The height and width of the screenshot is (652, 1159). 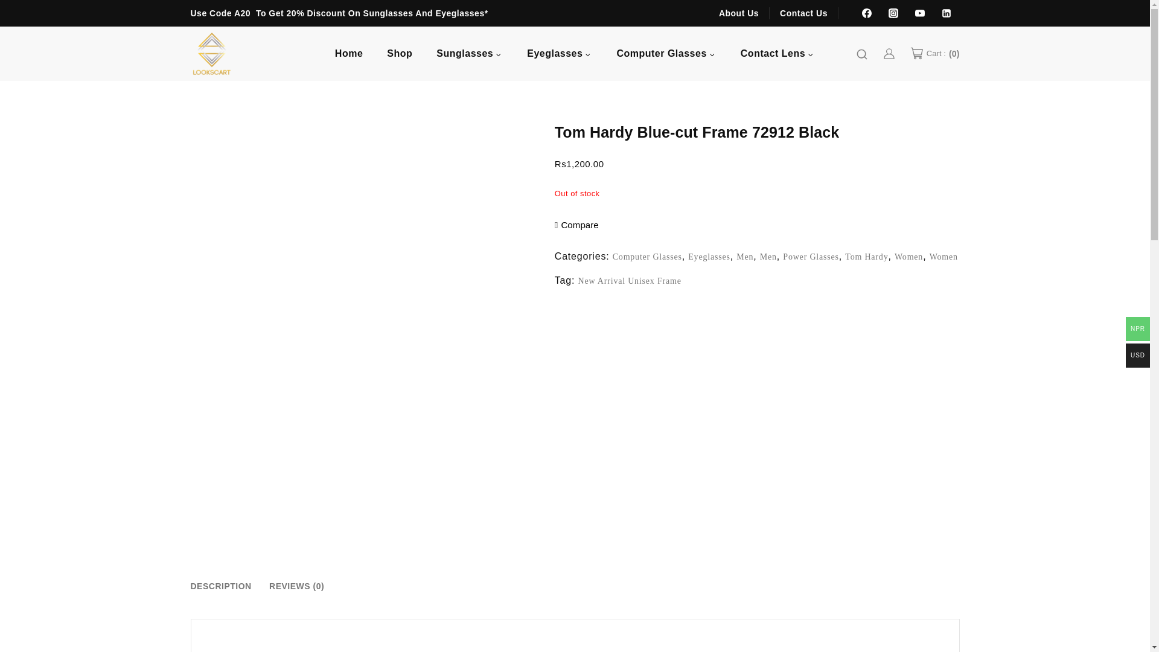 I want to click on About Us, so click(x=744, y=13).